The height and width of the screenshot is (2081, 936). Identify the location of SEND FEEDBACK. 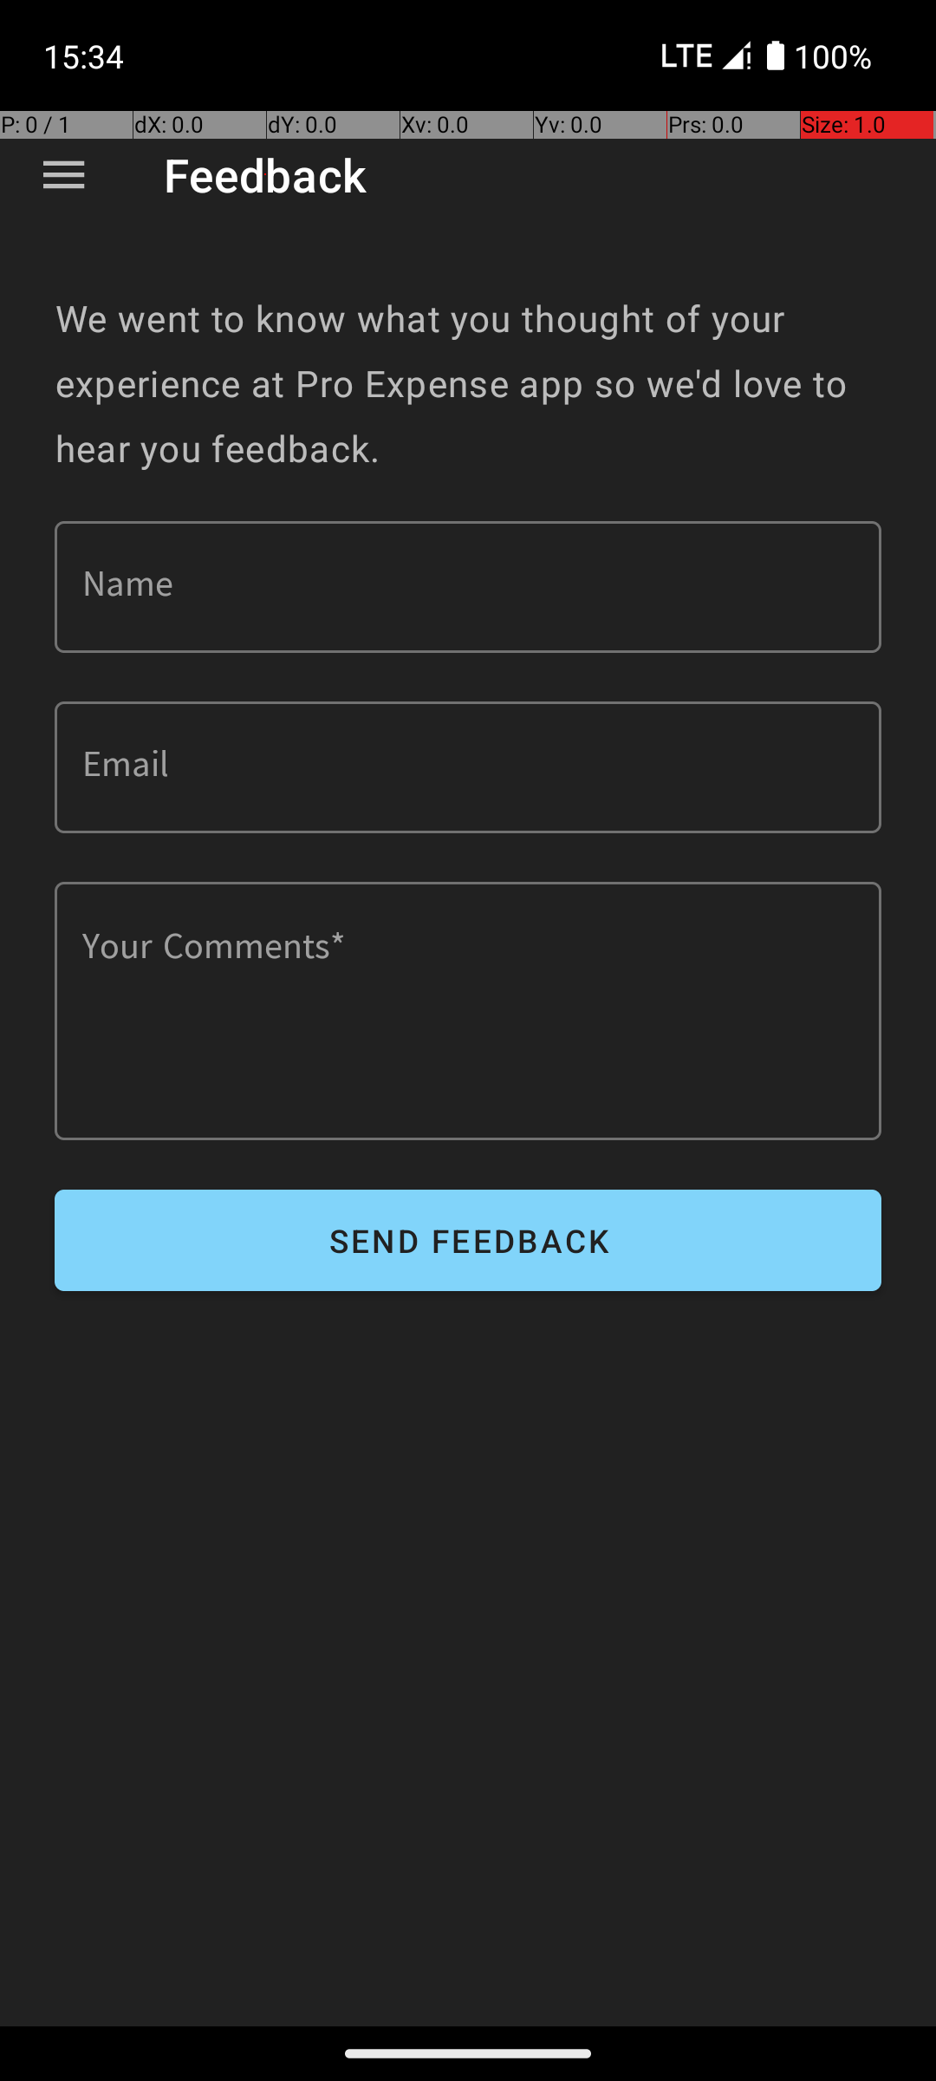
(468, 1240).